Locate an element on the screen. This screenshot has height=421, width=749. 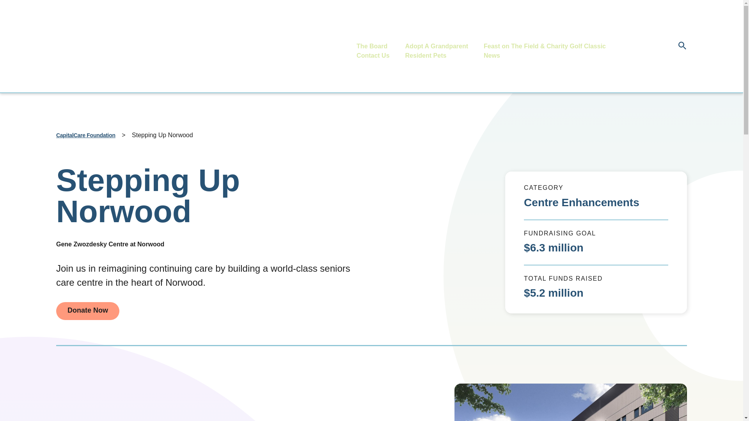
Go to CapitalCare Foundation. is located at coordinates (86, 135).